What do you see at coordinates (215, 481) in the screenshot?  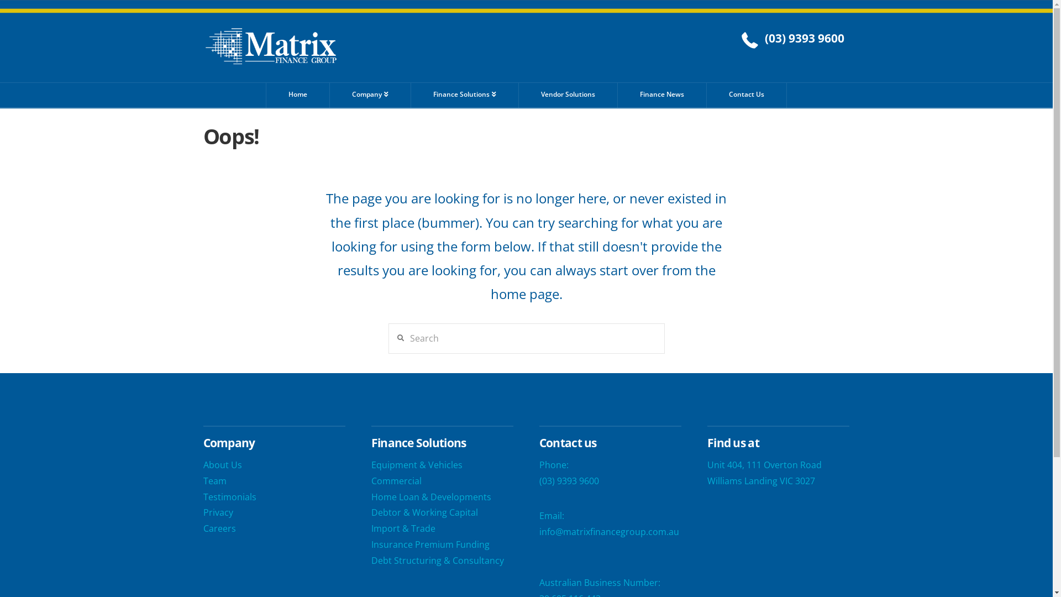 I see `Team` at bounding box center [215, 481].